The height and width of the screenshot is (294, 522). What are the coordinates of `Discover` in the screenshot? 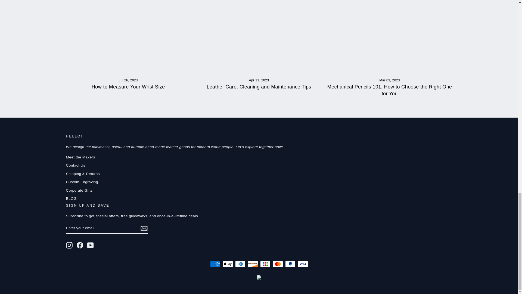 It's located at (253, 264).